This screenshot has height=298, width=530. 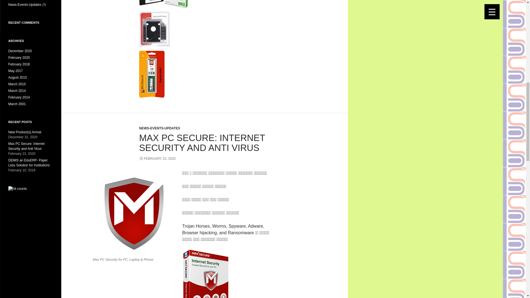 I want to click on MAX PC SECURE: INTERNET SECURITY AND ANTI VIRUS, so click(x=202, y=143).